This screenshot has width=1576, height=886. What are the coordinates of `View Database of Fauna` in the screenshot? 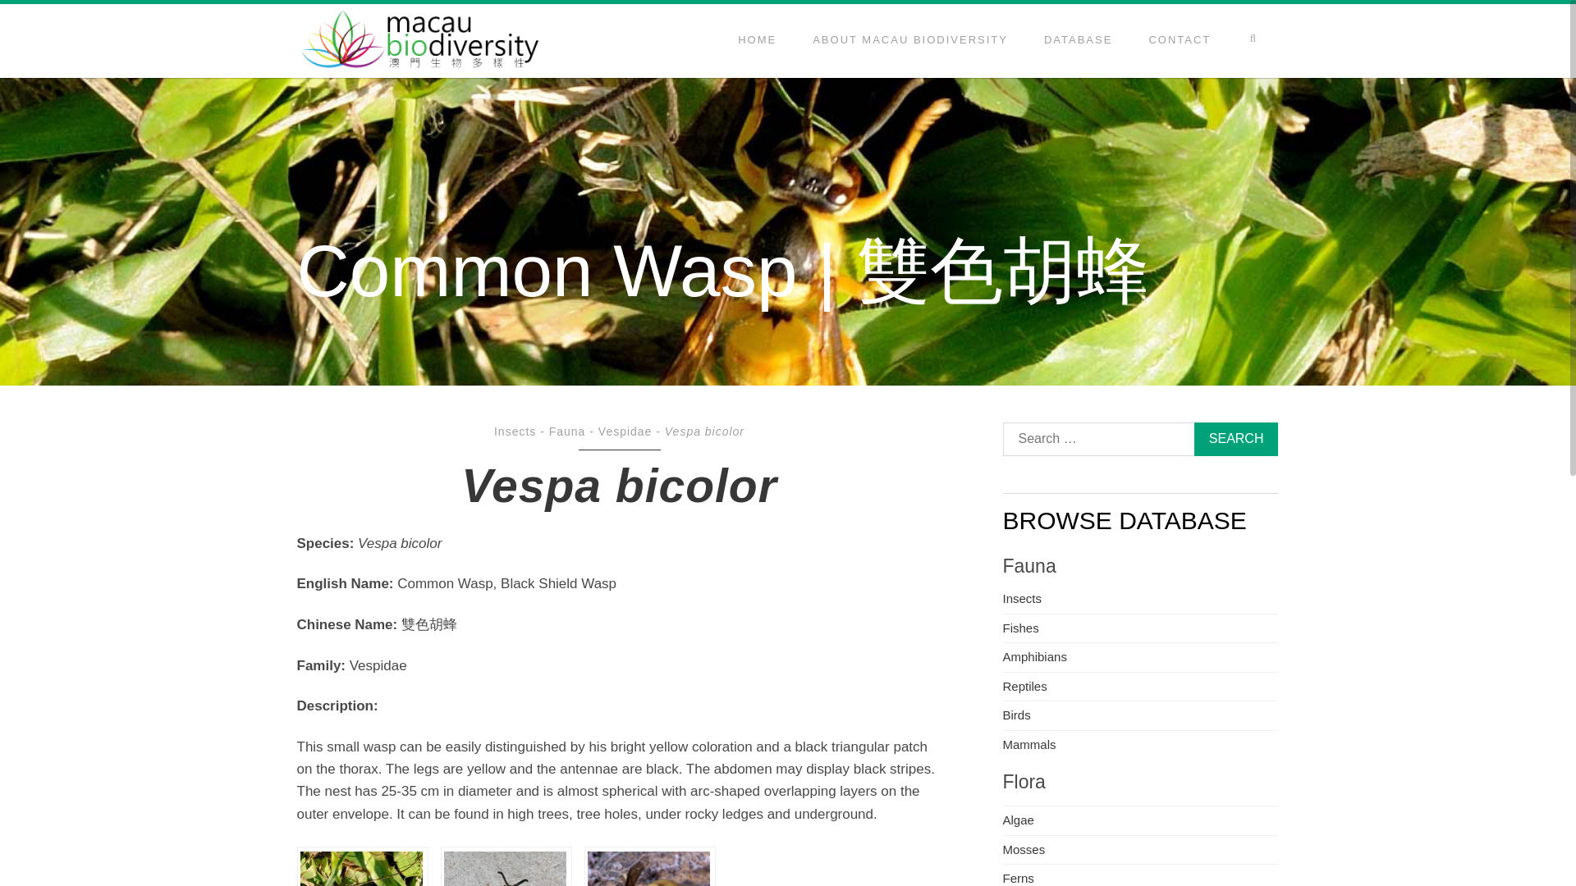 It's located at (567, 432).